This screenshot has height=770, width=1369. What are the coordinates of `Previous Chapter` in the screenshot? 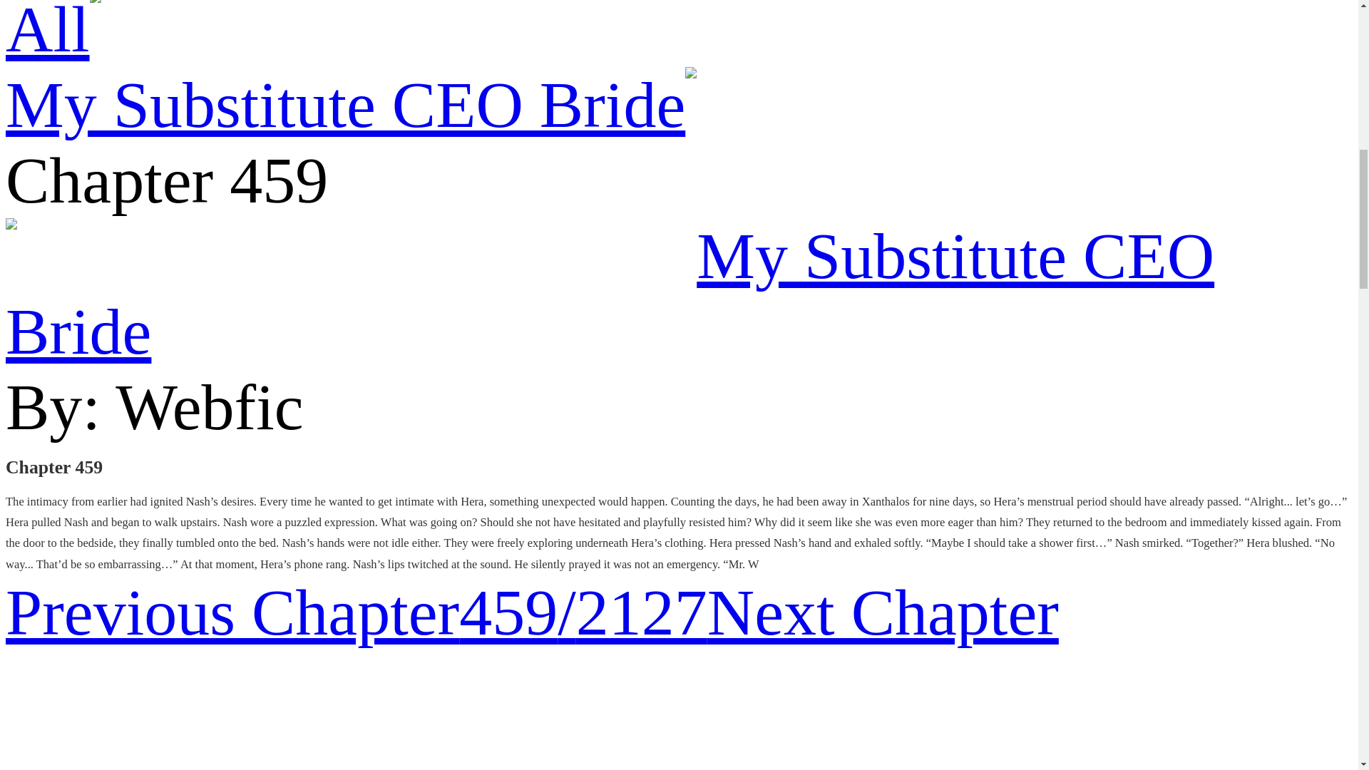 It's located at (232, 612).